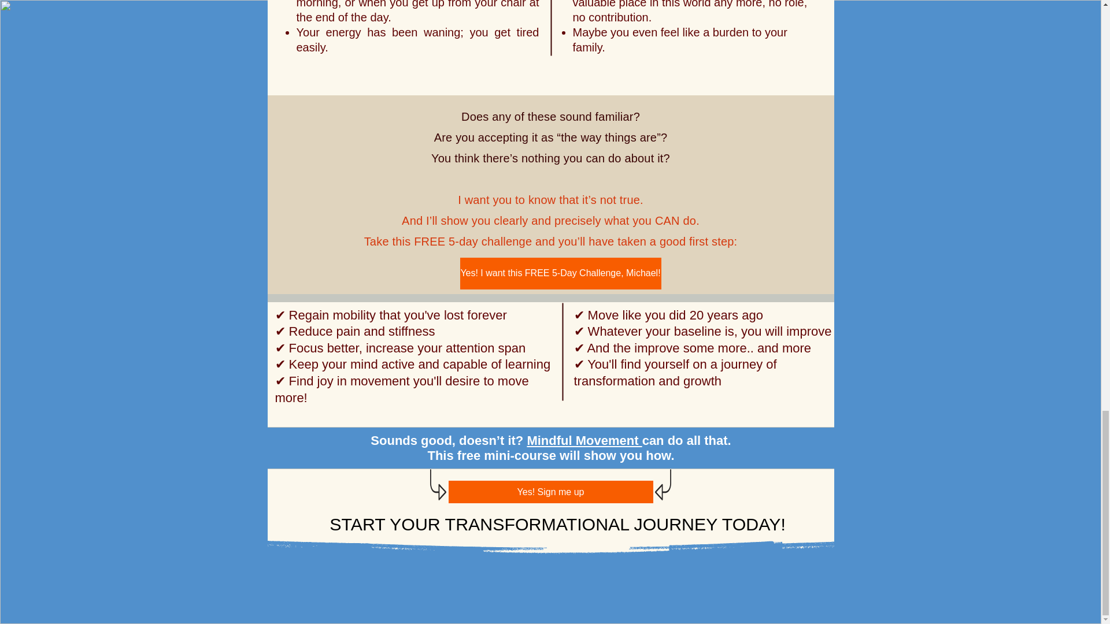 Image resolution: width=1110 pixels, height=624 pixels. I want to click on Yes! Sign me up, so click(550, 491).